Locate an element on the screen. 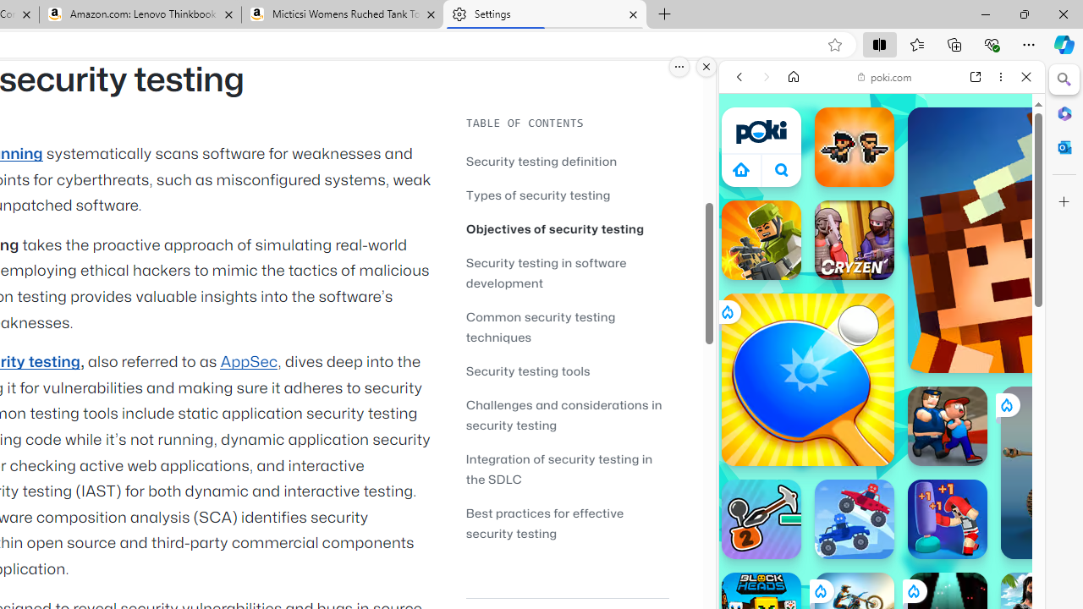 This screenshot has width=1083, height=609. Stickman Climb 2 is located at coordinates (761, 519).